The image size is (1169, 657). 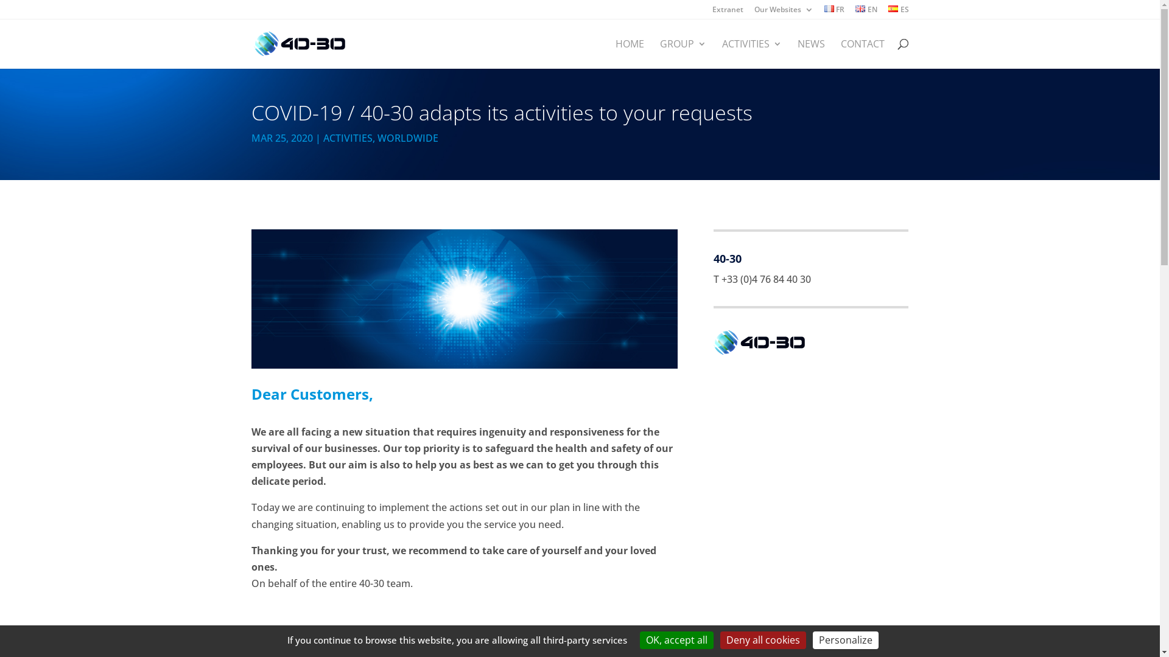 What do you see at coordinates (829, 9) in the screenshot?
I see `FR` at bounding box center [829, 9].